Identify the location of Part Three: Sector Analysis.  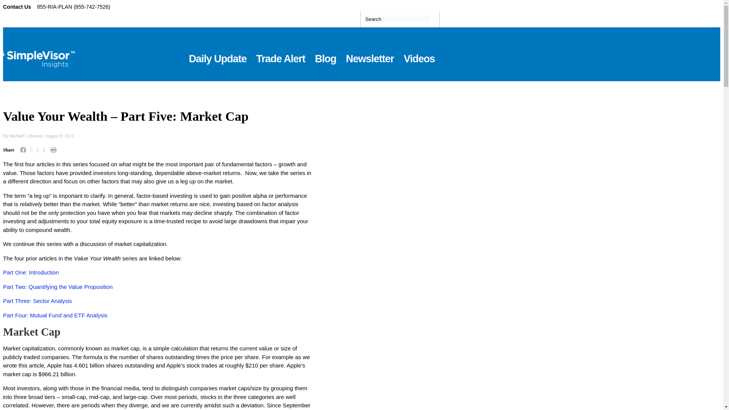
(37, 301).